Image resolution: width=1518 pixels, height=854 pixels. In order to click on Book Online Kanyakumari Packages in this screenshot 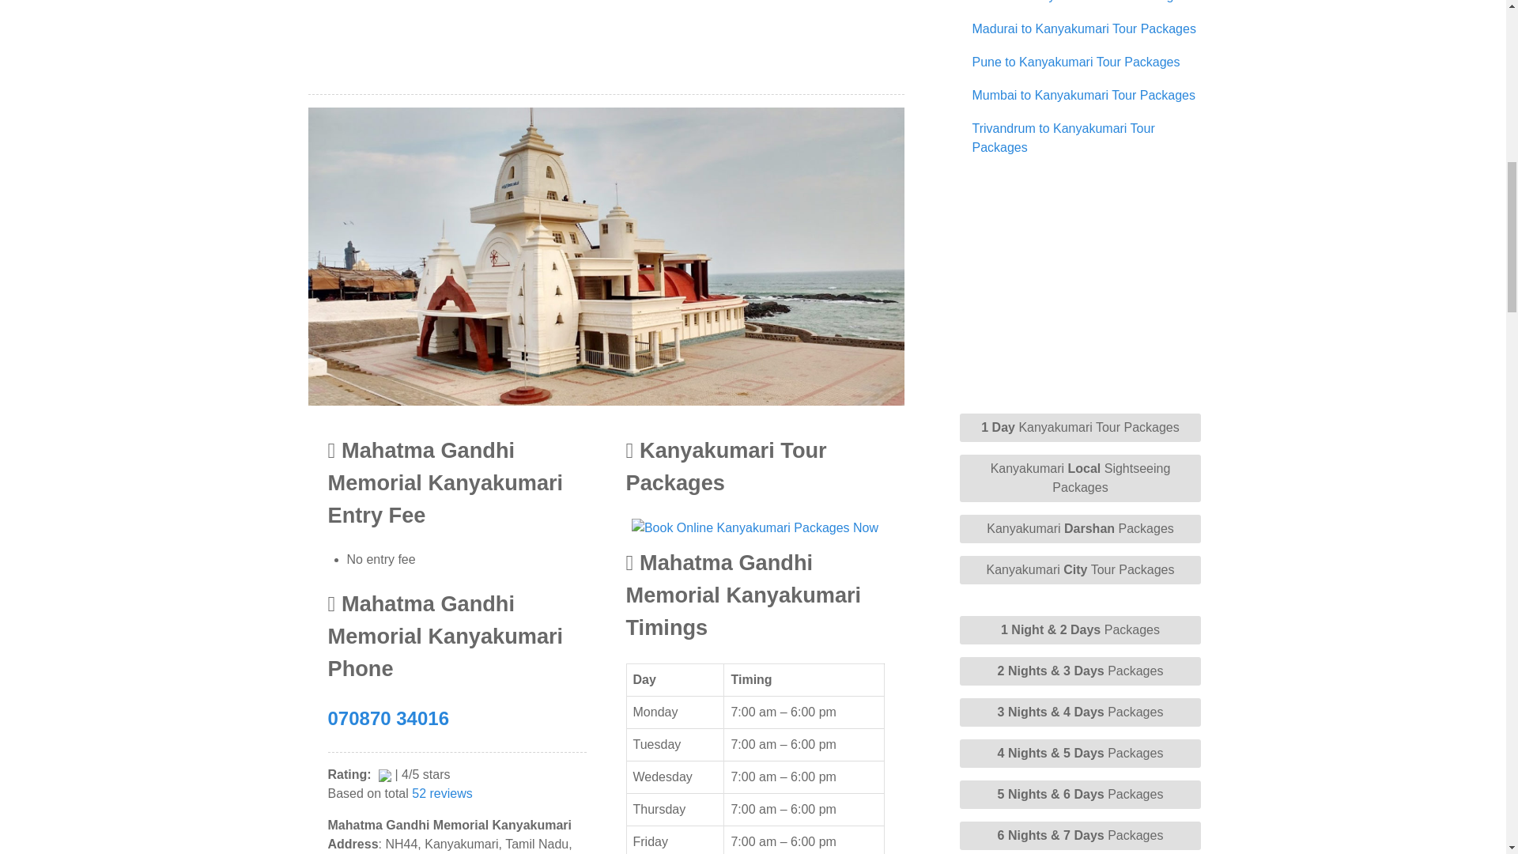, I will do `click(754, 527)`.